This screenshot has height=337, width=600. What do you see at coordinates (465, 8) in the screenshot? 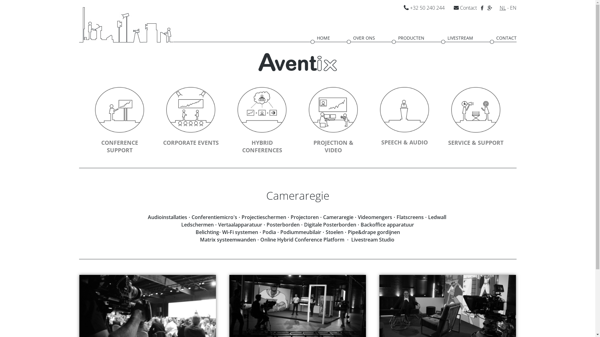
I see `Contact` at bounding box center [465, 8].